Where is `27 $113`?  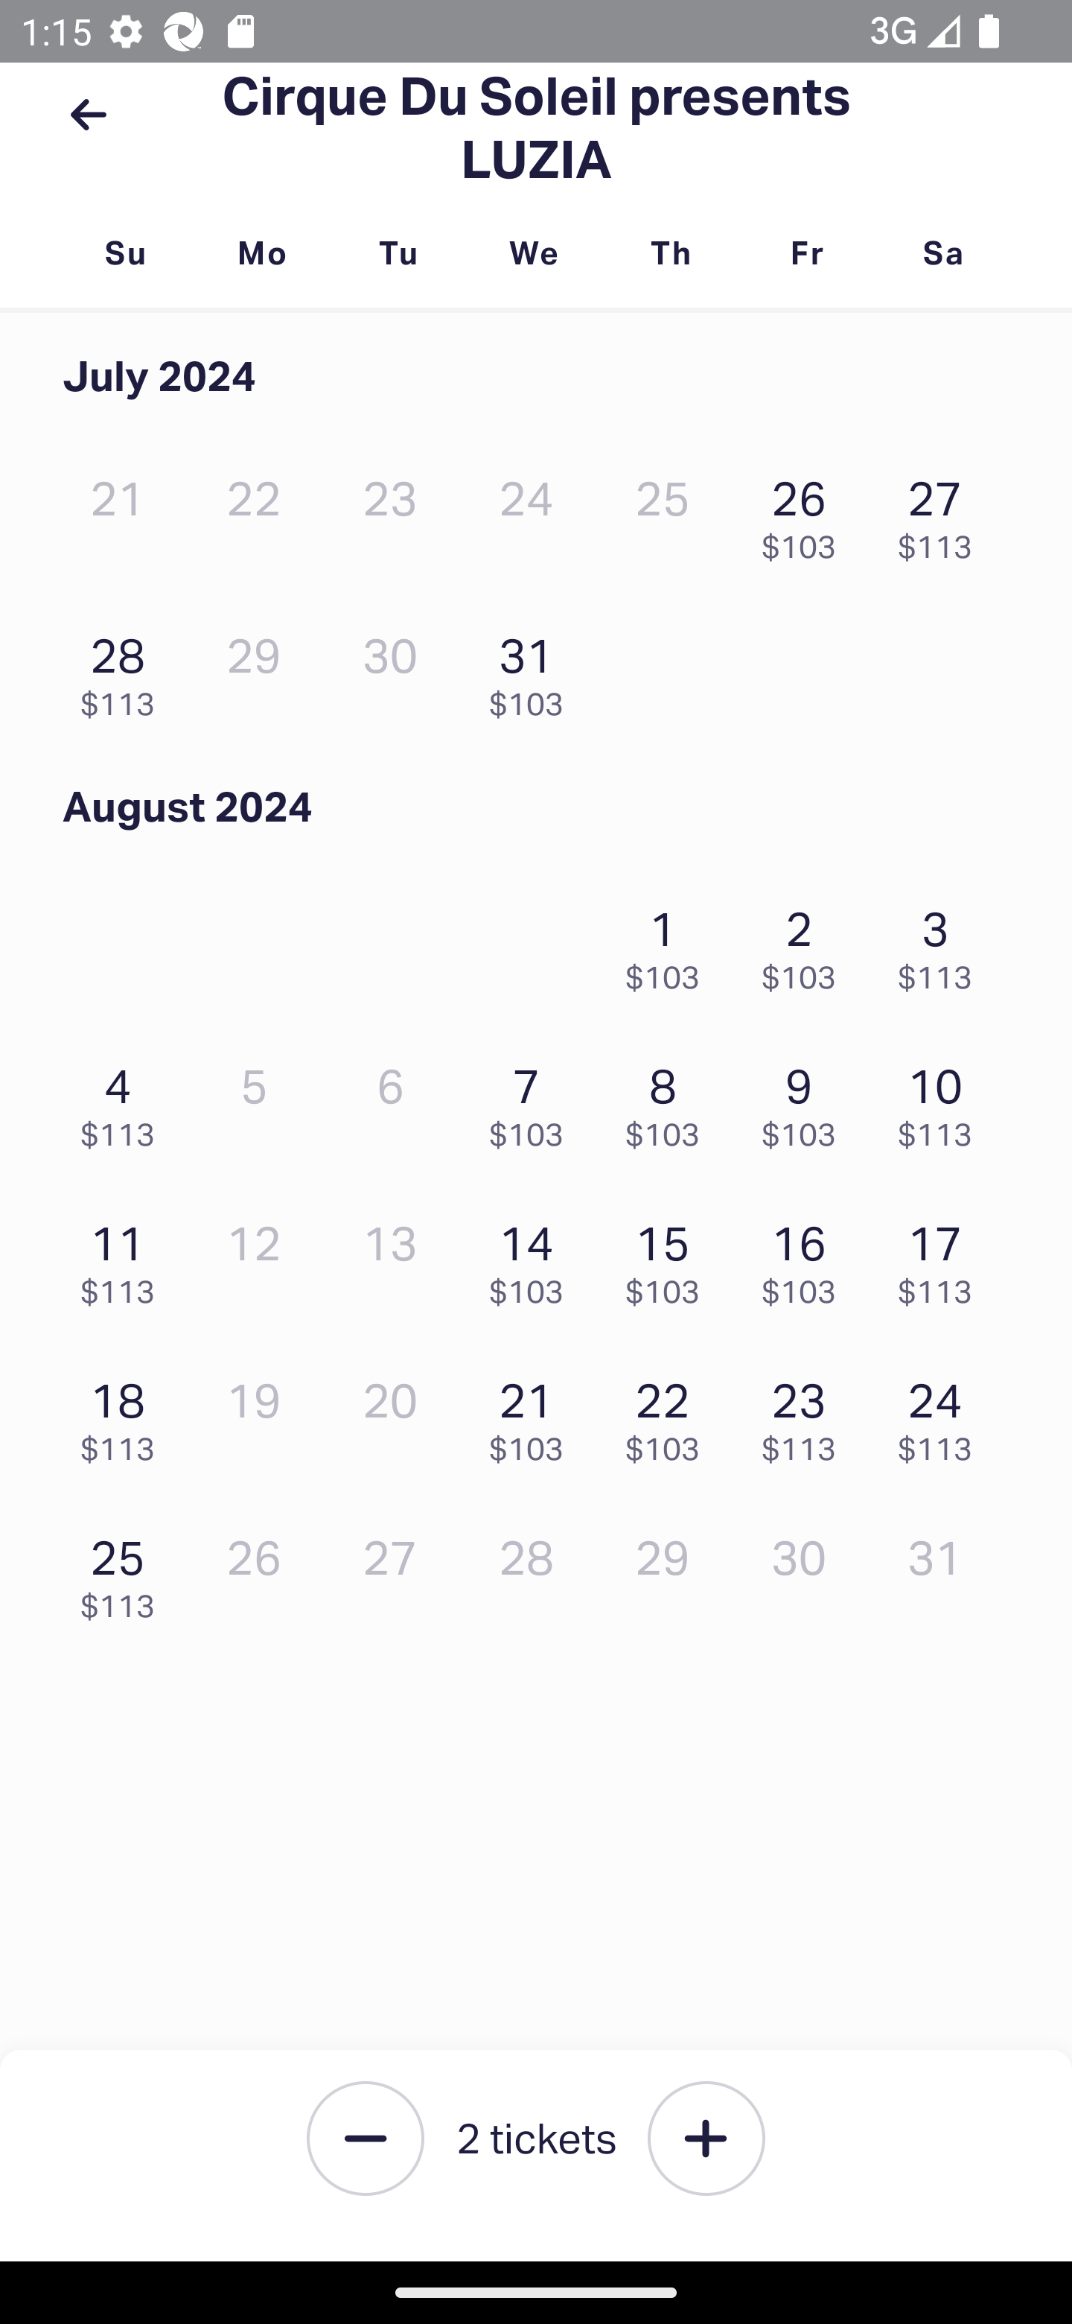 27 $113 is located at coordinates (942, 512).